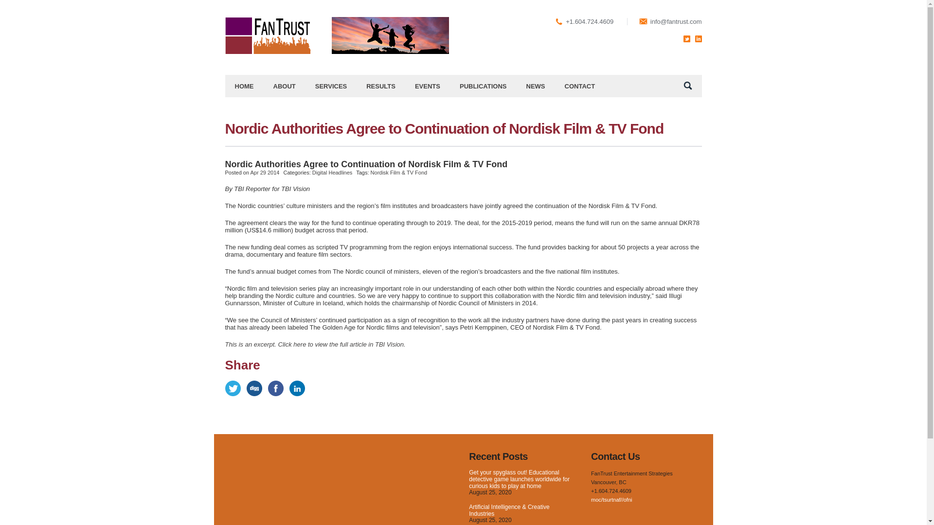 The width and height of the screenshot is (934, 525). What do you see at coordinates (381, 86) in the screenshot?
I see `RESULTS` at bounding box center [381, 86].